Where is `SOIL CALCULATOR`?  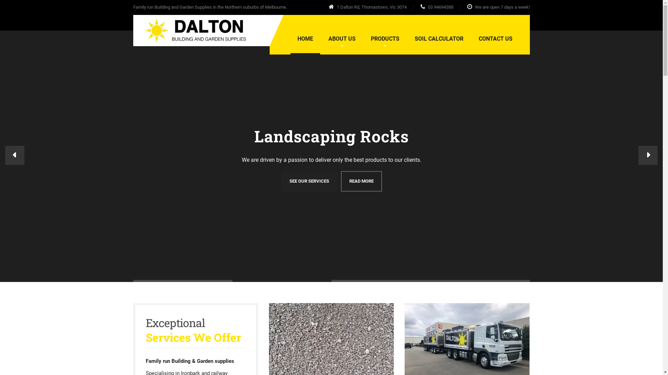
SOIL CALCULATOR is located at coordinates (439, 39).